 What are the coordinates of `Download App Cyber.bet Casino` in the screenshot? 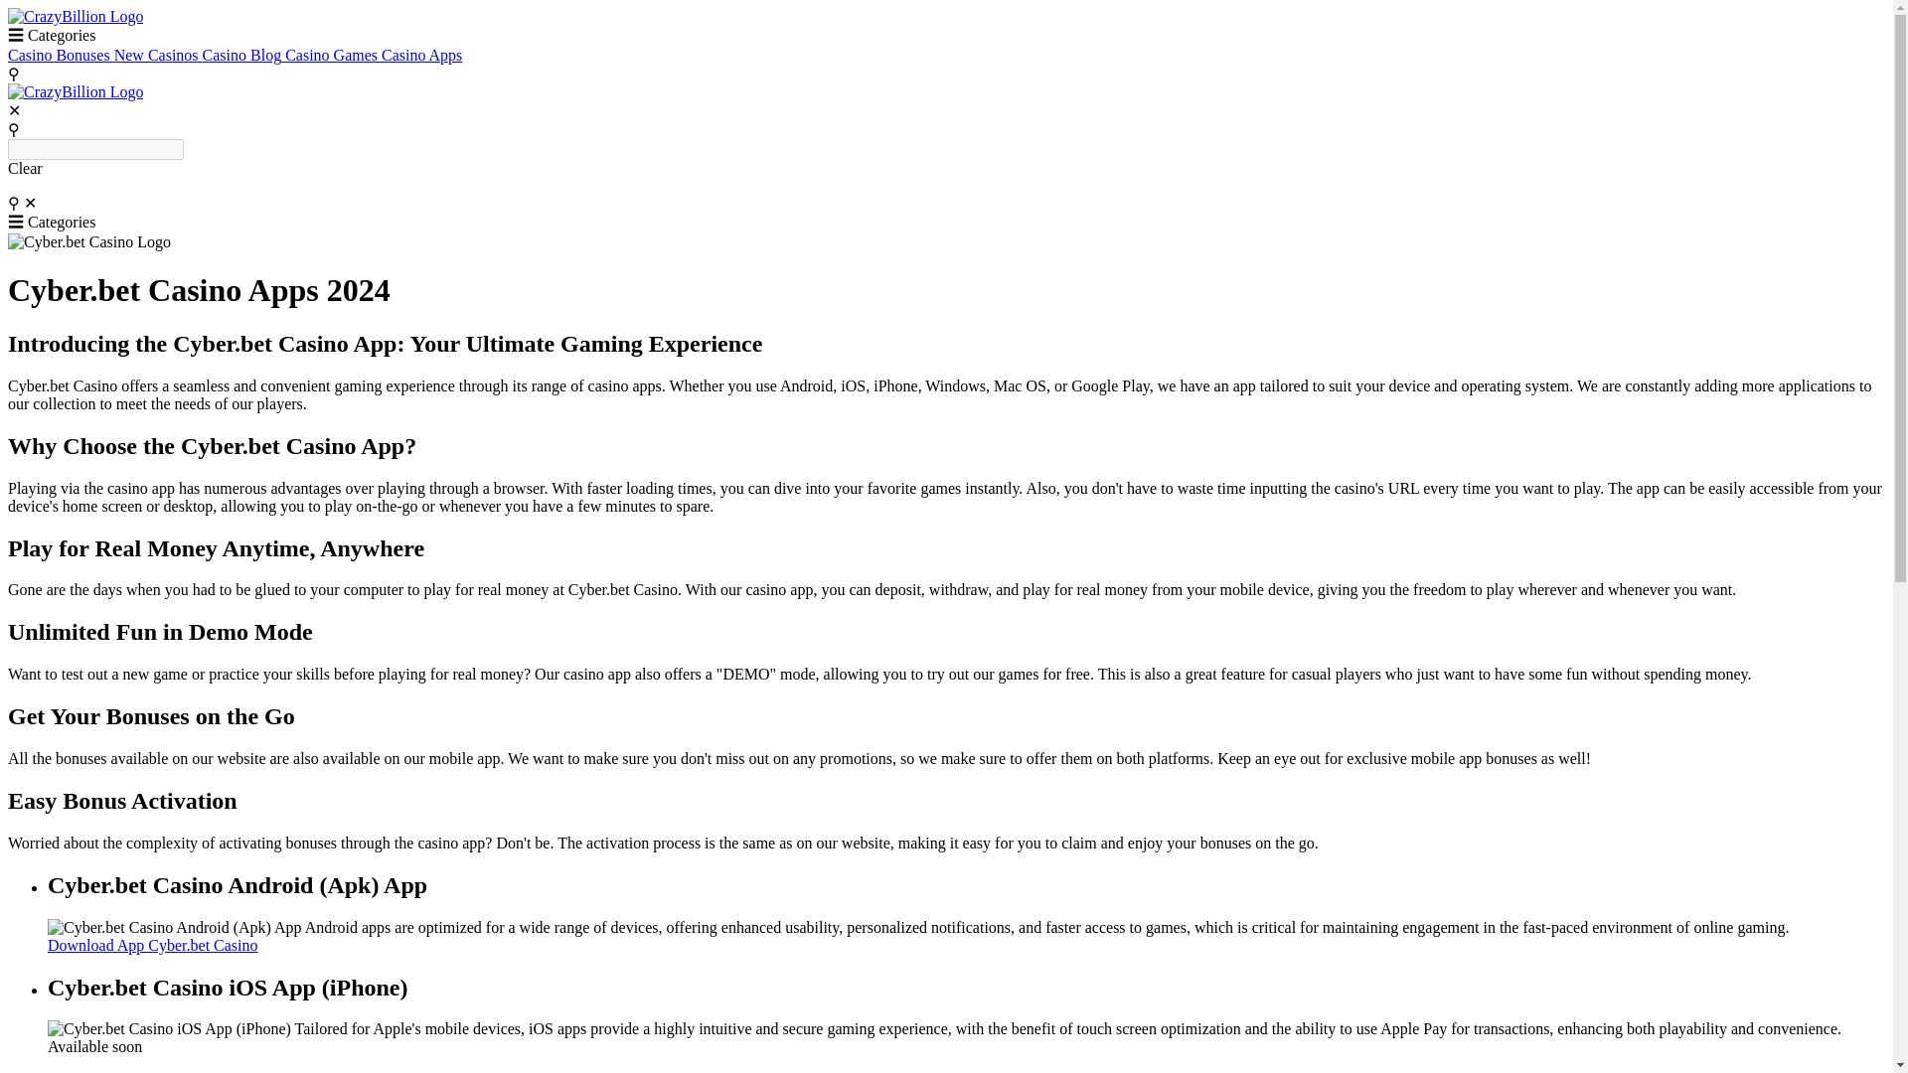 It's located at (153, 945).